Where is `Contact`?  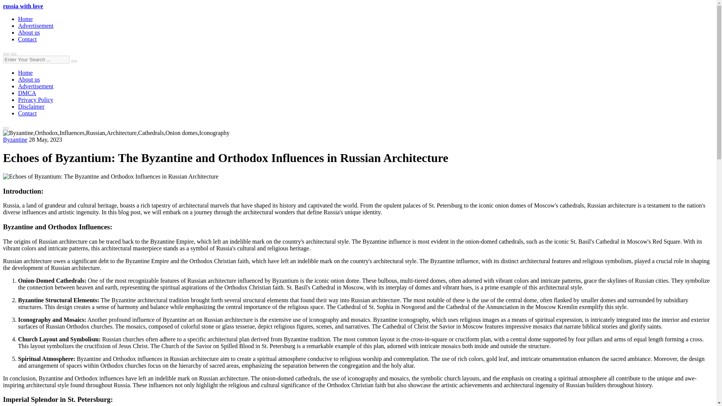 Contact is located at coordinates (27, 39).